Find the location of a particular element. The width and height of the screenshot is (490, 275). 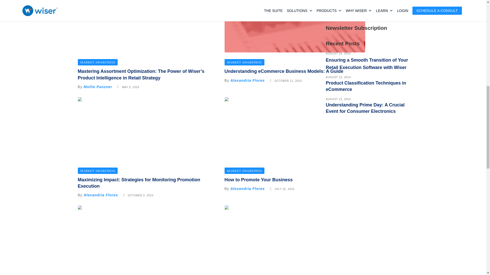

Posts by Alexandria Flores is located at coordinates (248, 189).